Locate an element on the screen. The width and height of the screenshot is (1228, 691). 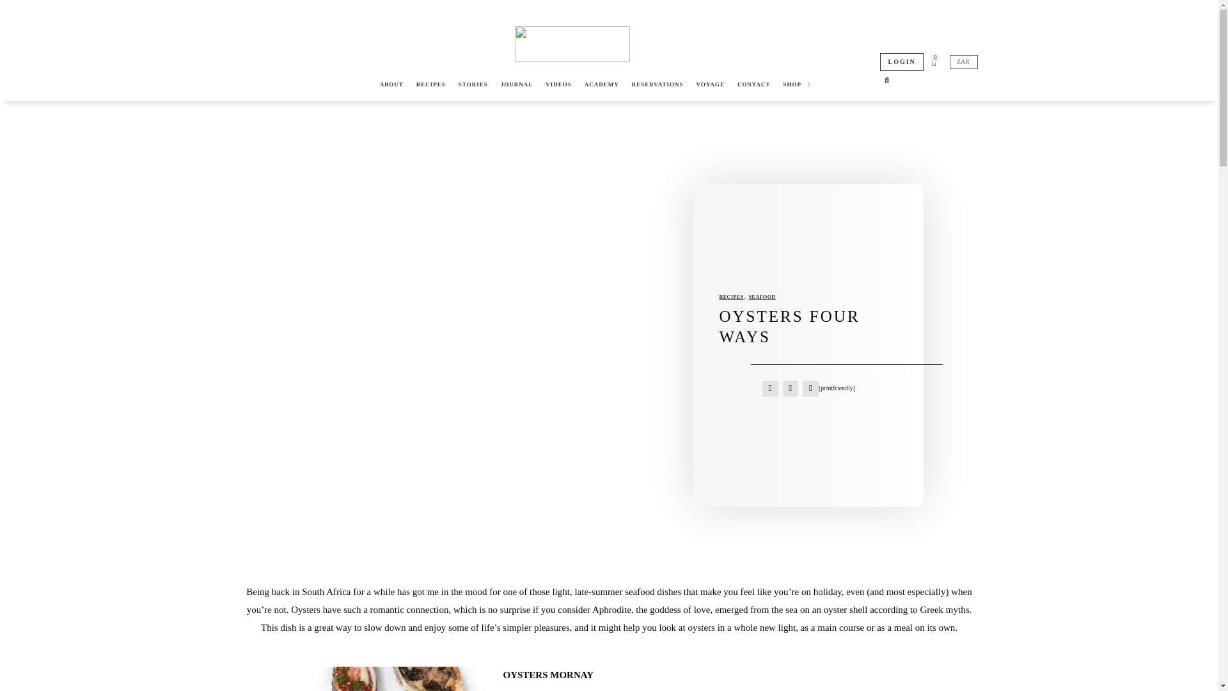
CONTACT is located at coordinates (753, 84).